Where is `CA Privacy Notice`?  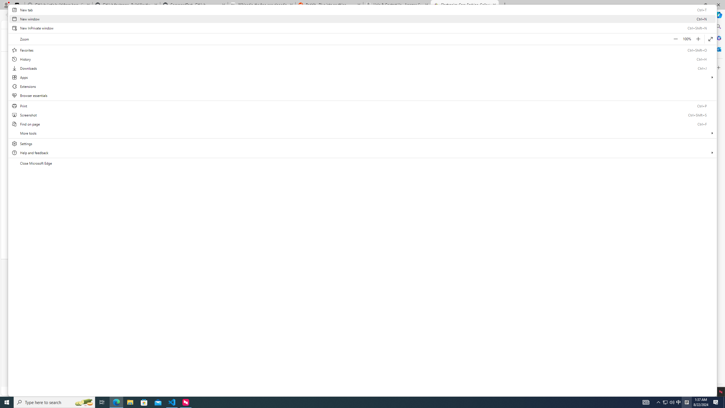 CA Privacy Notice is located at coordinates (404, 373).